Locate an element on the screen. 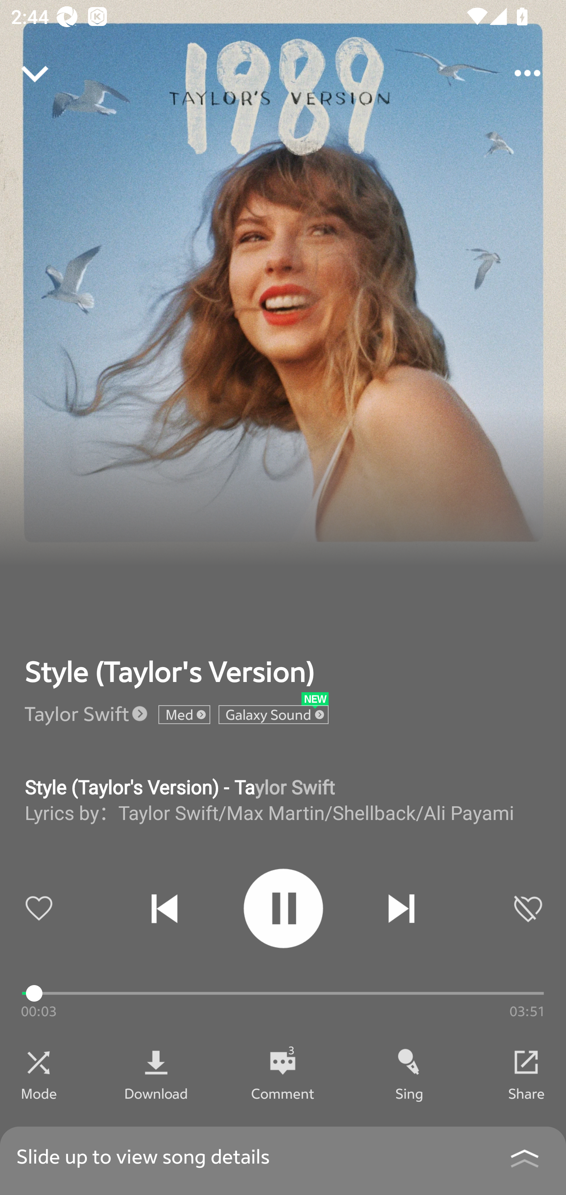  Sing is located at coordinates (410, 1093).